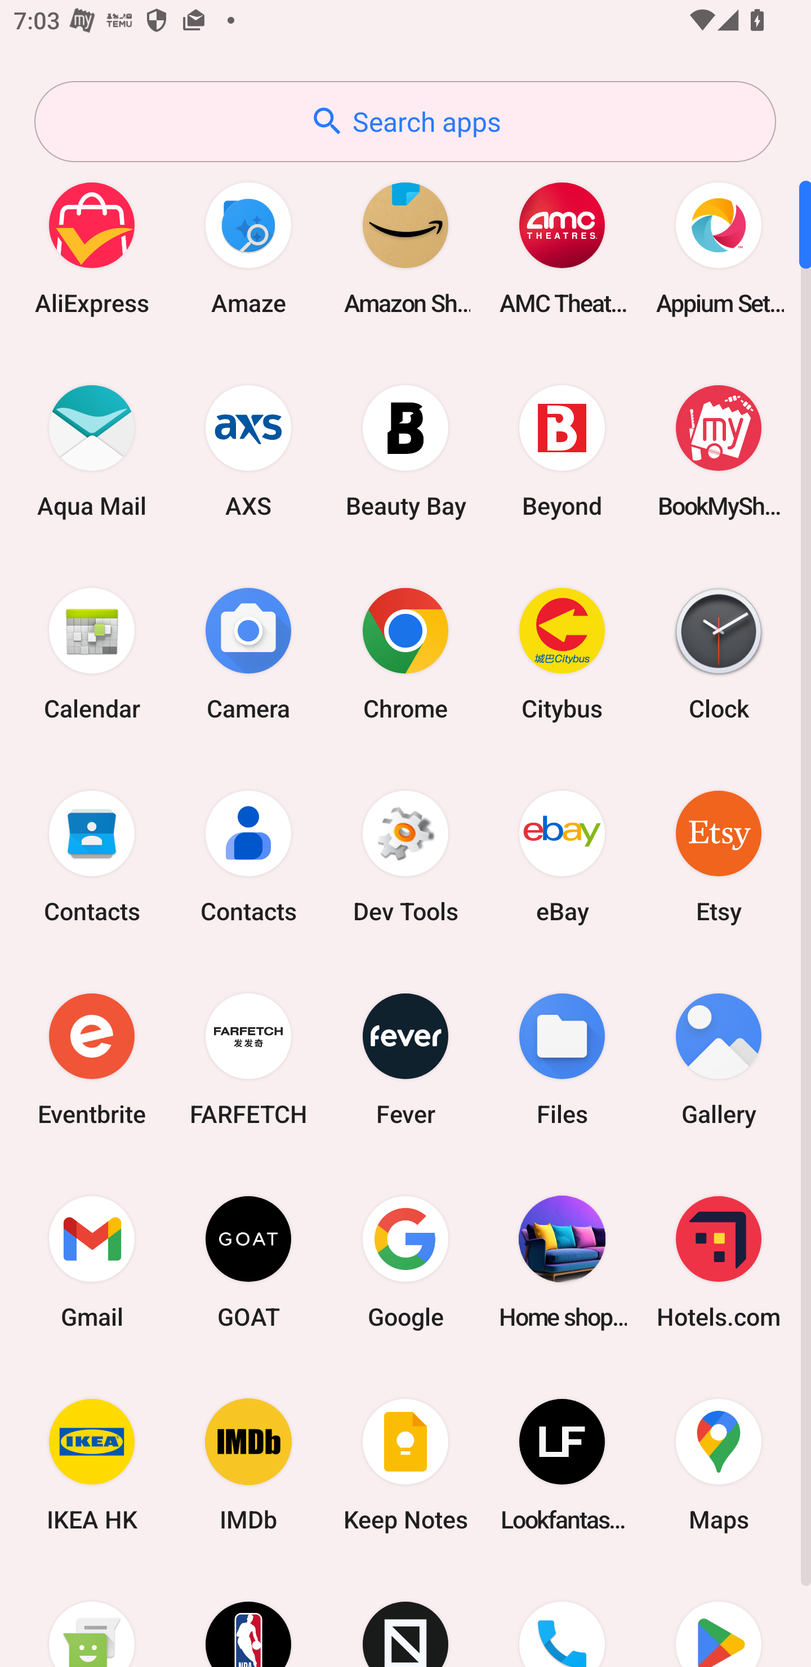  Describe the element at coordinates (248, 1059) in the screenshot. I see `FARFETCH` at that location.